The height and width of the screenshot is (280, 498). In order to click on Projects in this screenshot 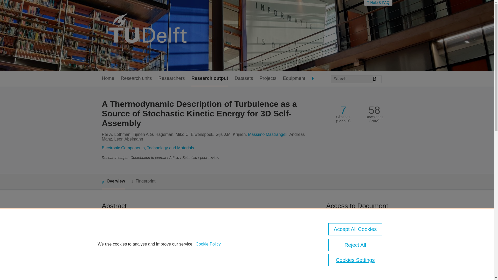, I will do `click(268, 79)`.